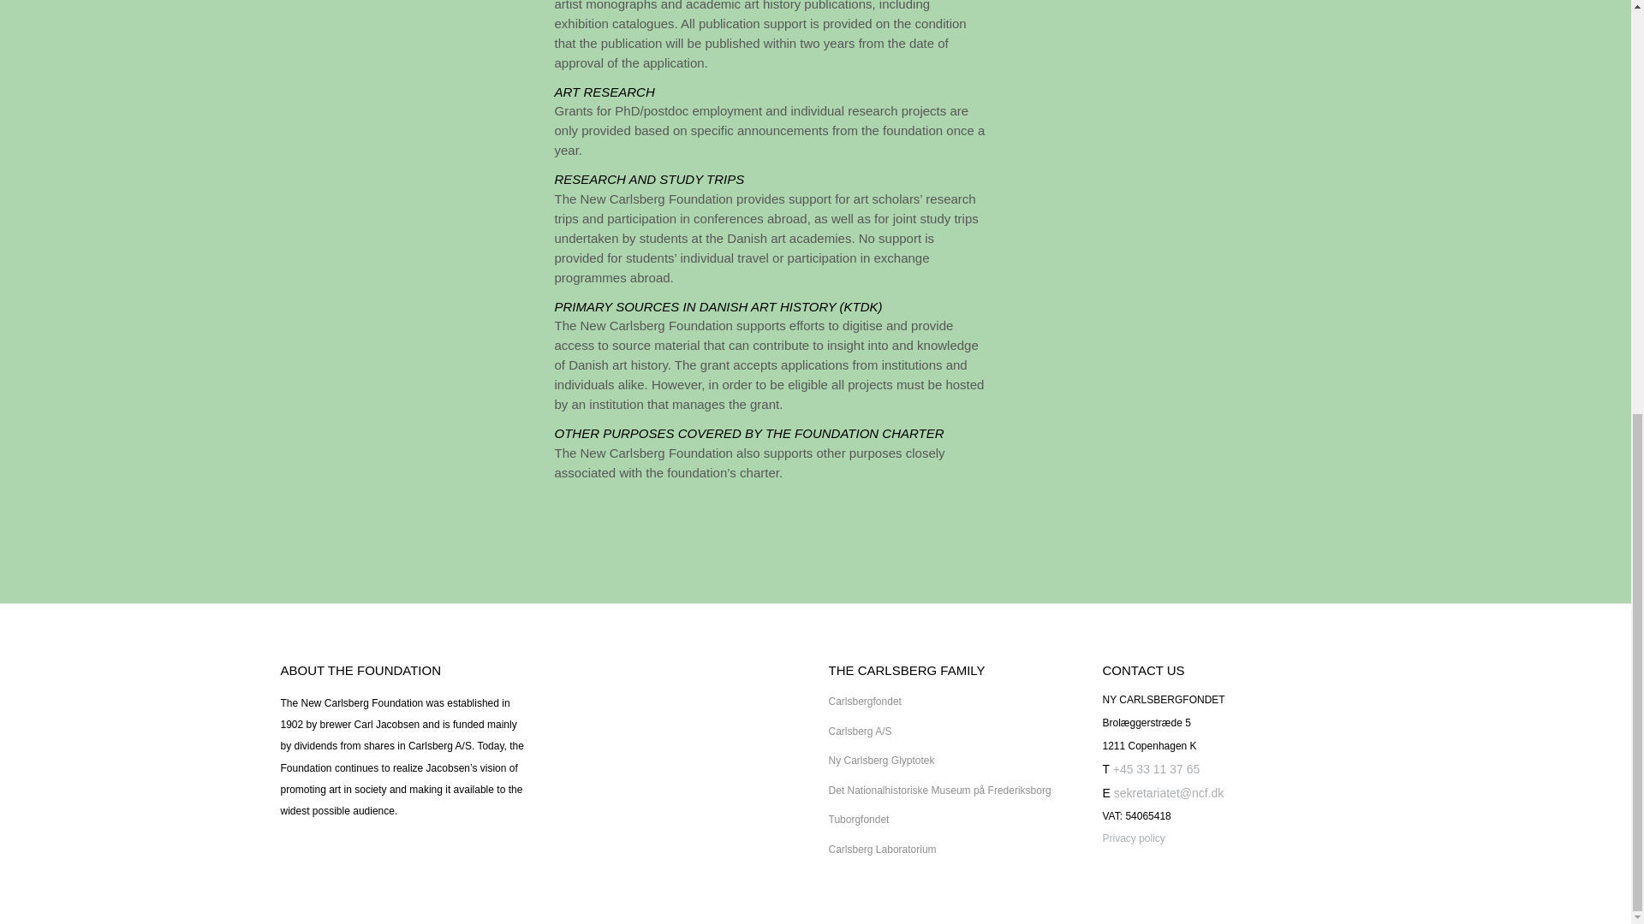 This screenshot has height=924, width=1644. What do you see at coordinates (649, 179) in the screenshot?
I see `Research and study trips` at bounding box center [649, 179].